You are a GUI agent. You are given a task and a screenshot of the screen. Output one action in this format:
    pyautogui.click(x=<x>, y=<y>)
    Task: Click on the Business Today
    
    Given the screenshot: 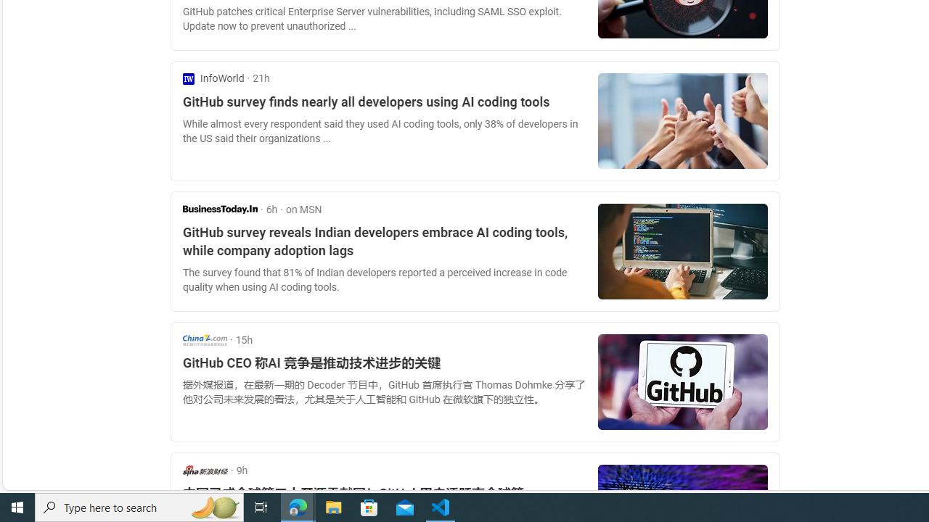 What is the action you would take?
    pyautogui.click(x=220, y=209)
    